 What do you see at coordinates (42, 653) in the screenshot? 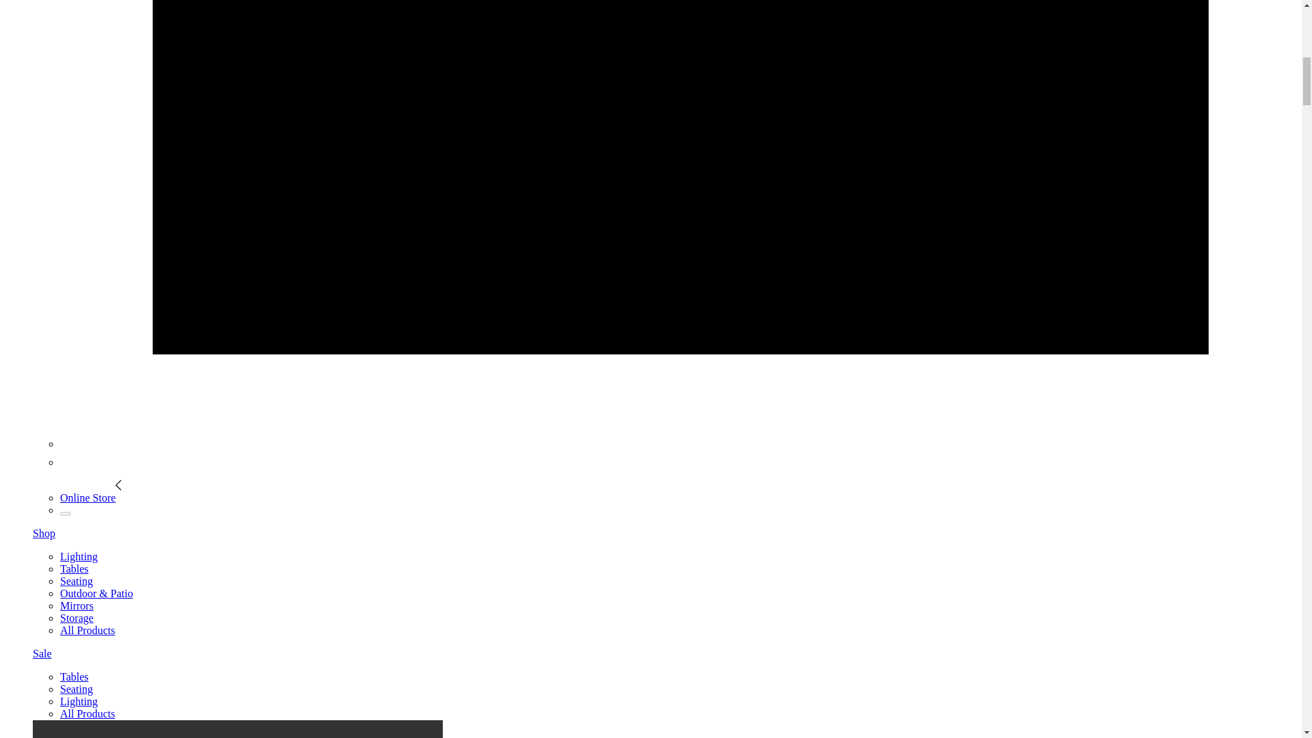
I see `Sale` at bounding box center [42, 653].